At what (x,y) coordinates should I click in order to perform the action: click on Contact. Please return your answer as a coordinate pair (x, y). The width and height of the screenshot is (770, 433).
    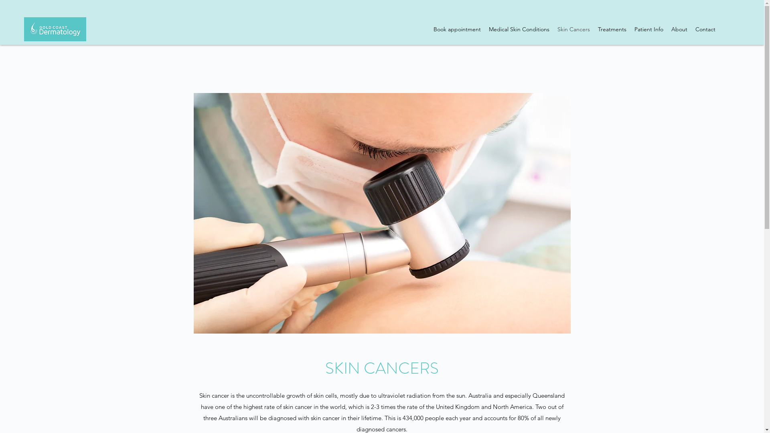
    Looking at the image, I should click on (705, 29).